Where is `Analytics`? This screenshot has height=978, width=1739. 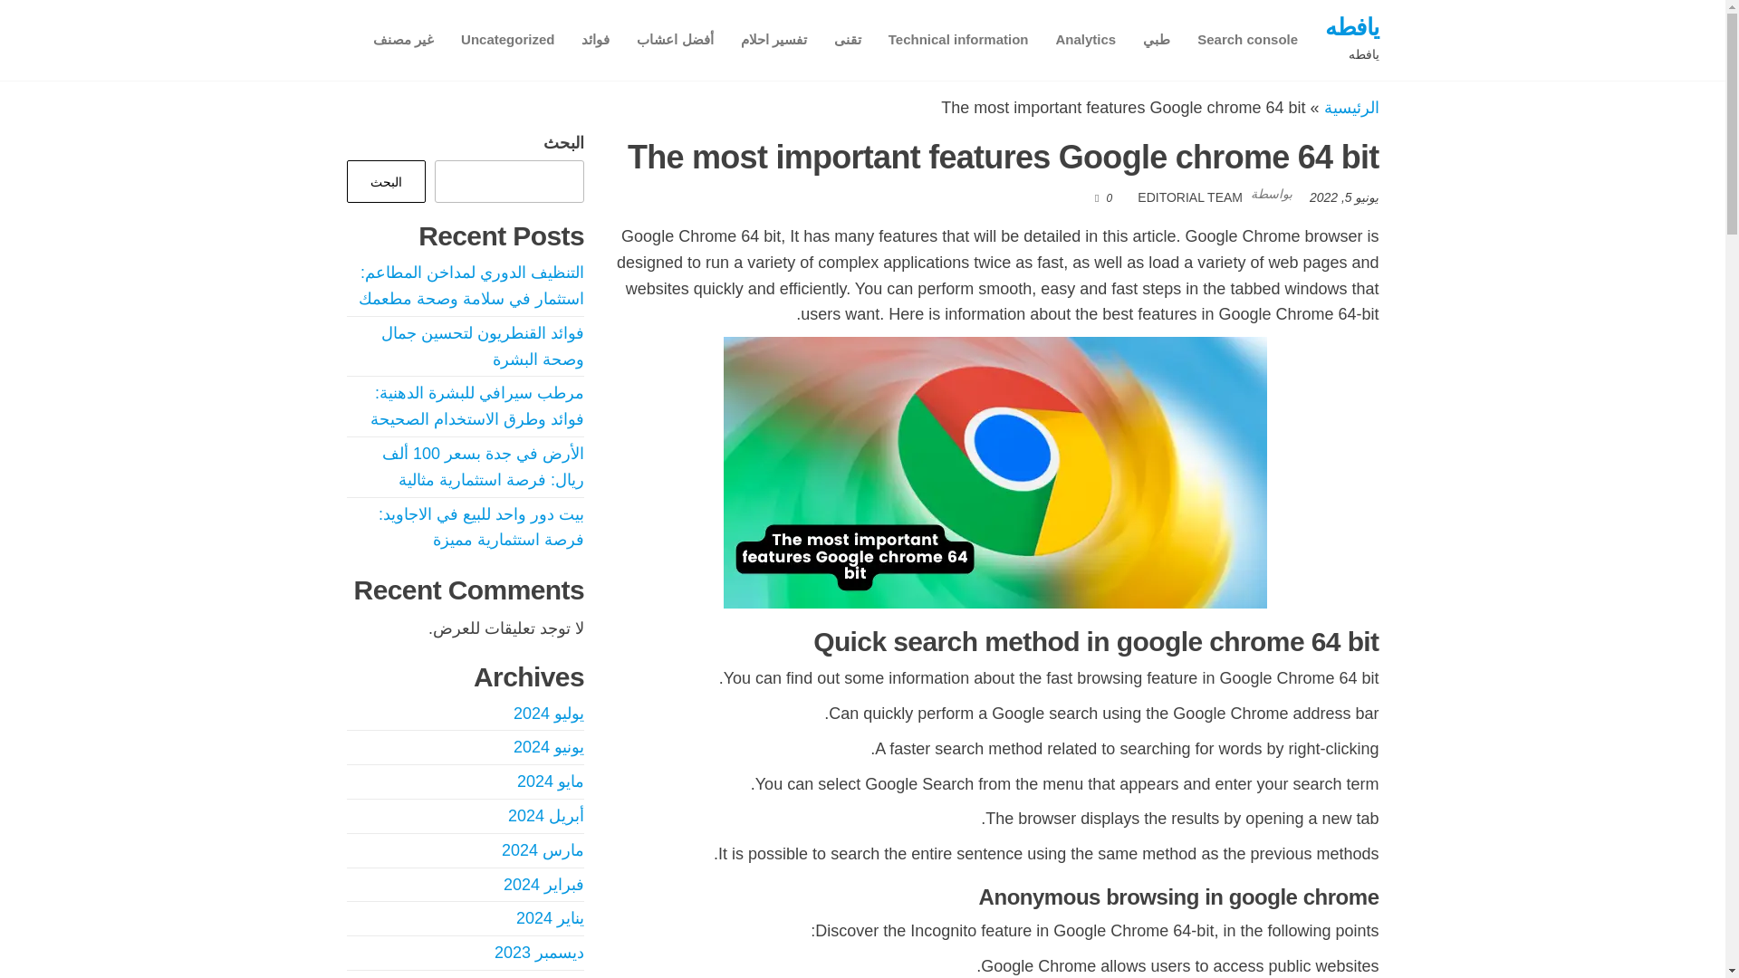
Analytics is located at coordinates (1085, 40).